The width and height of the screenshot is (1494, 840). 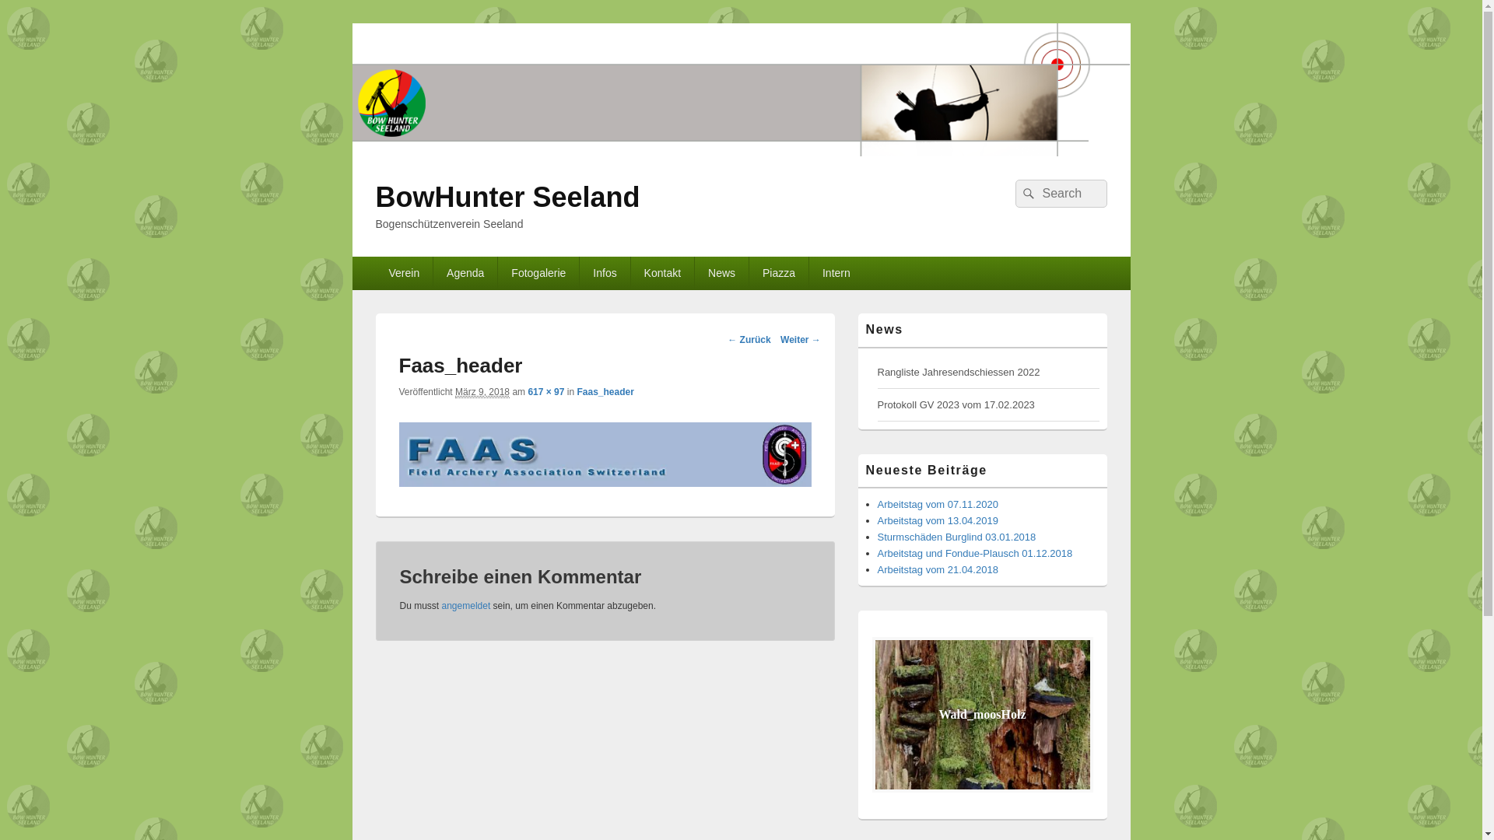 I want to click on Infos, so click(x=605, y=273).